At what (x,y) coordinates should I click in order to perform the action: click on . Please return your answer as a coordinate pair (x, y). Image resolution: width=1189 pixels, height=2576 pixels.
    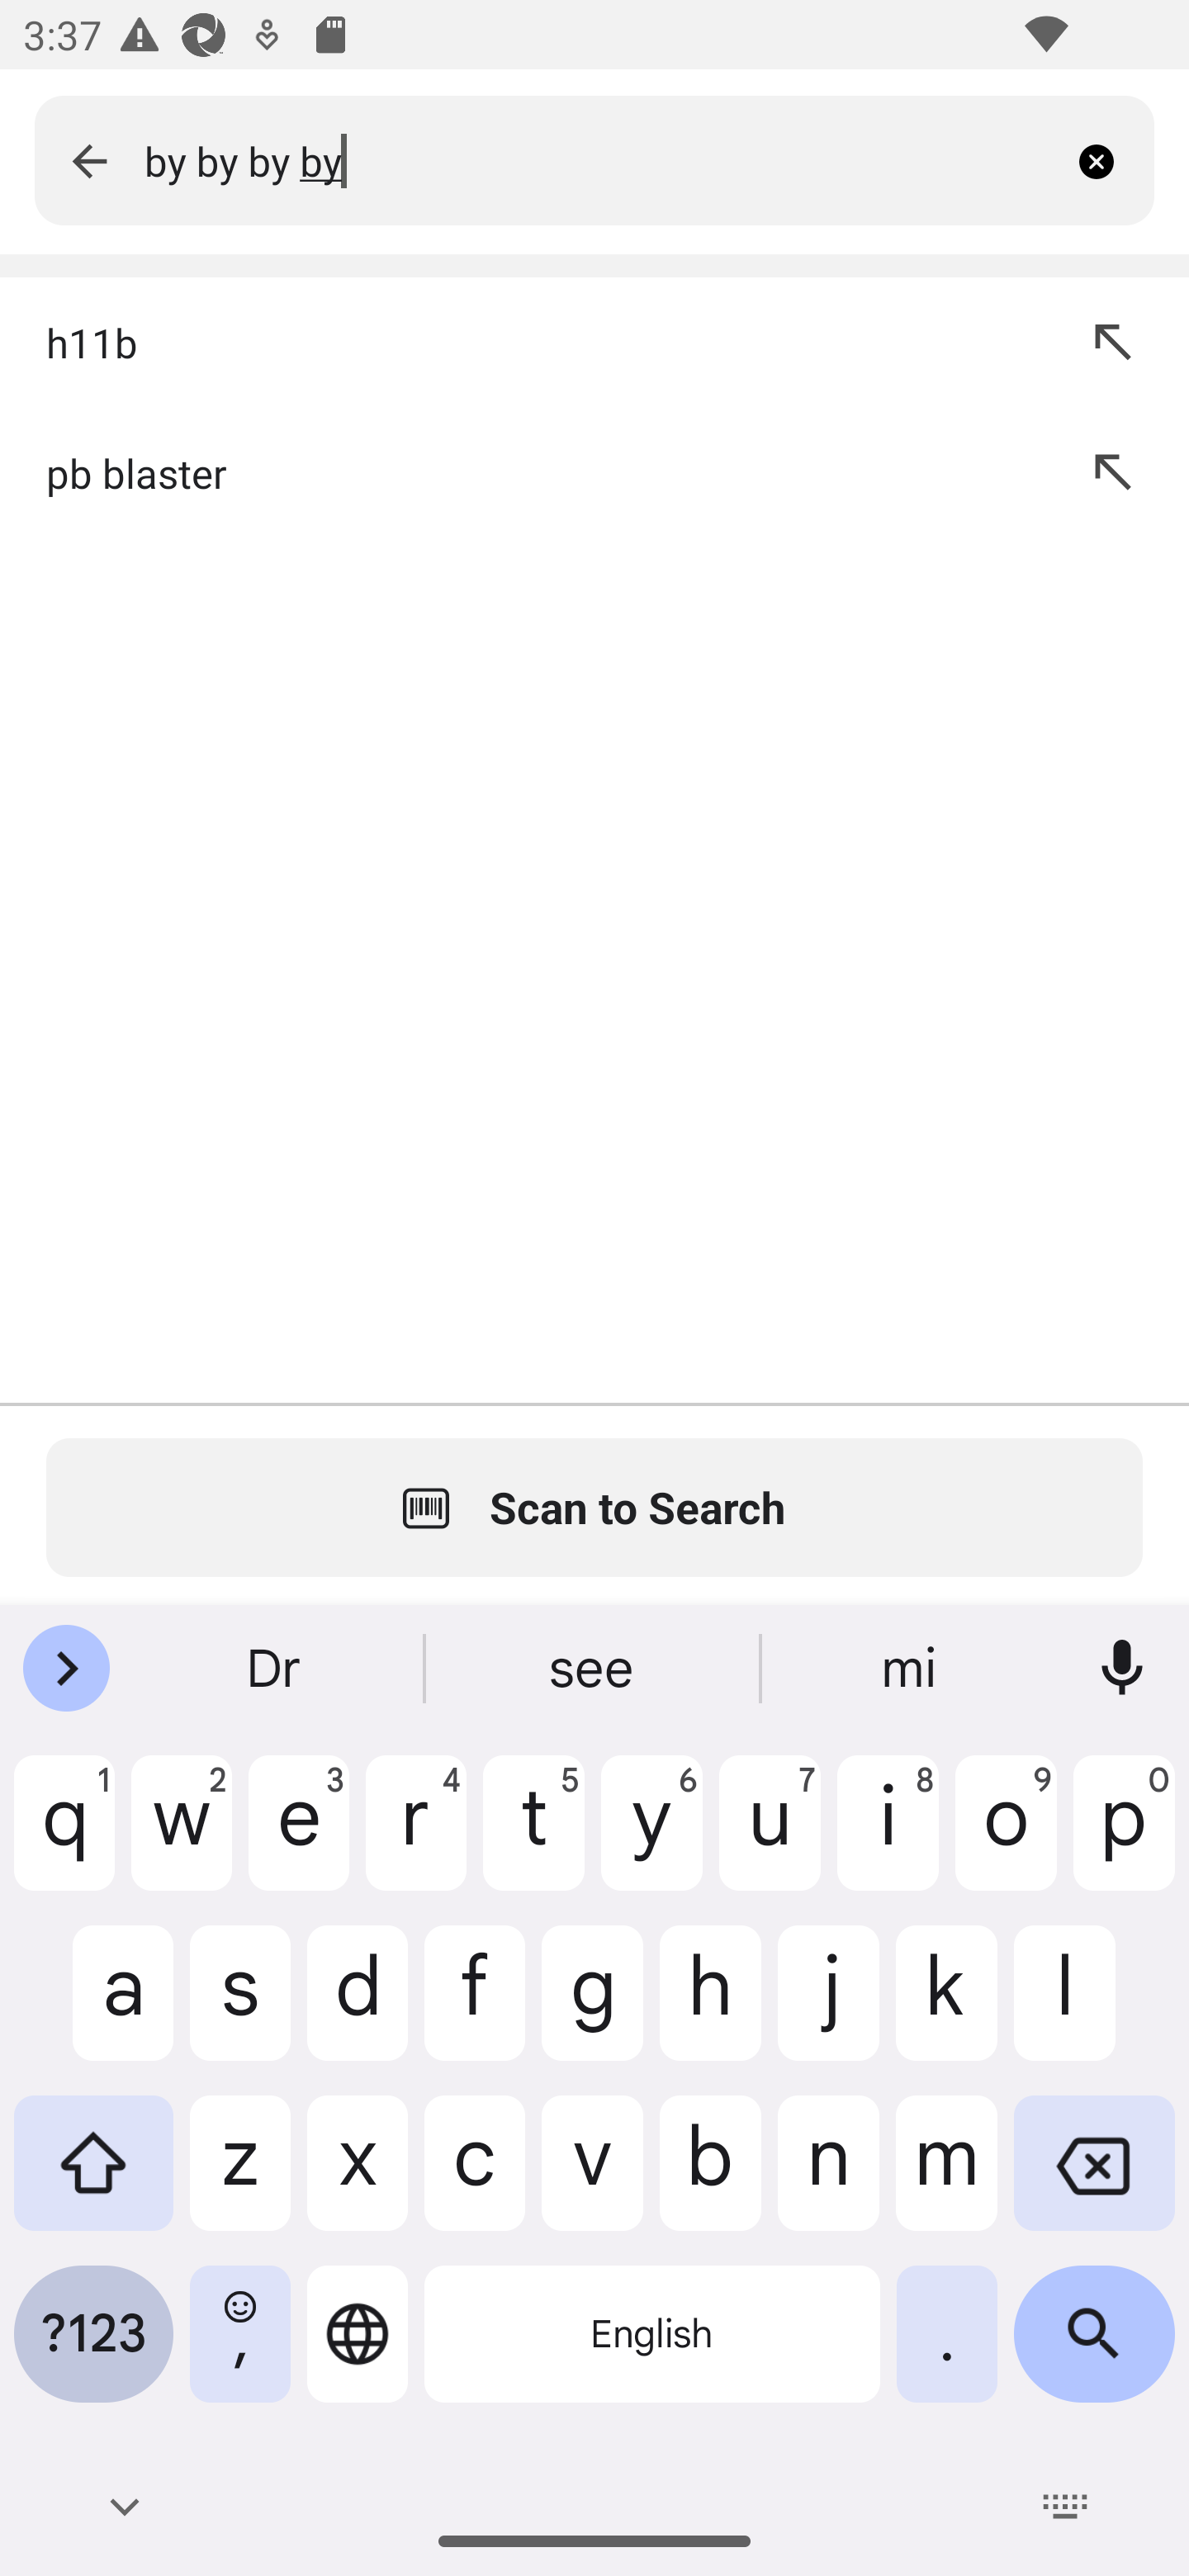
    Looking at the image, I should click on (89, 160).